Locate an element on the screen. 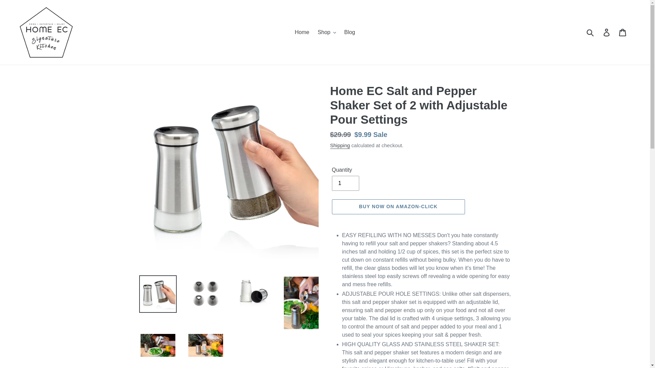  Blog is located at coordinates (349, 32).